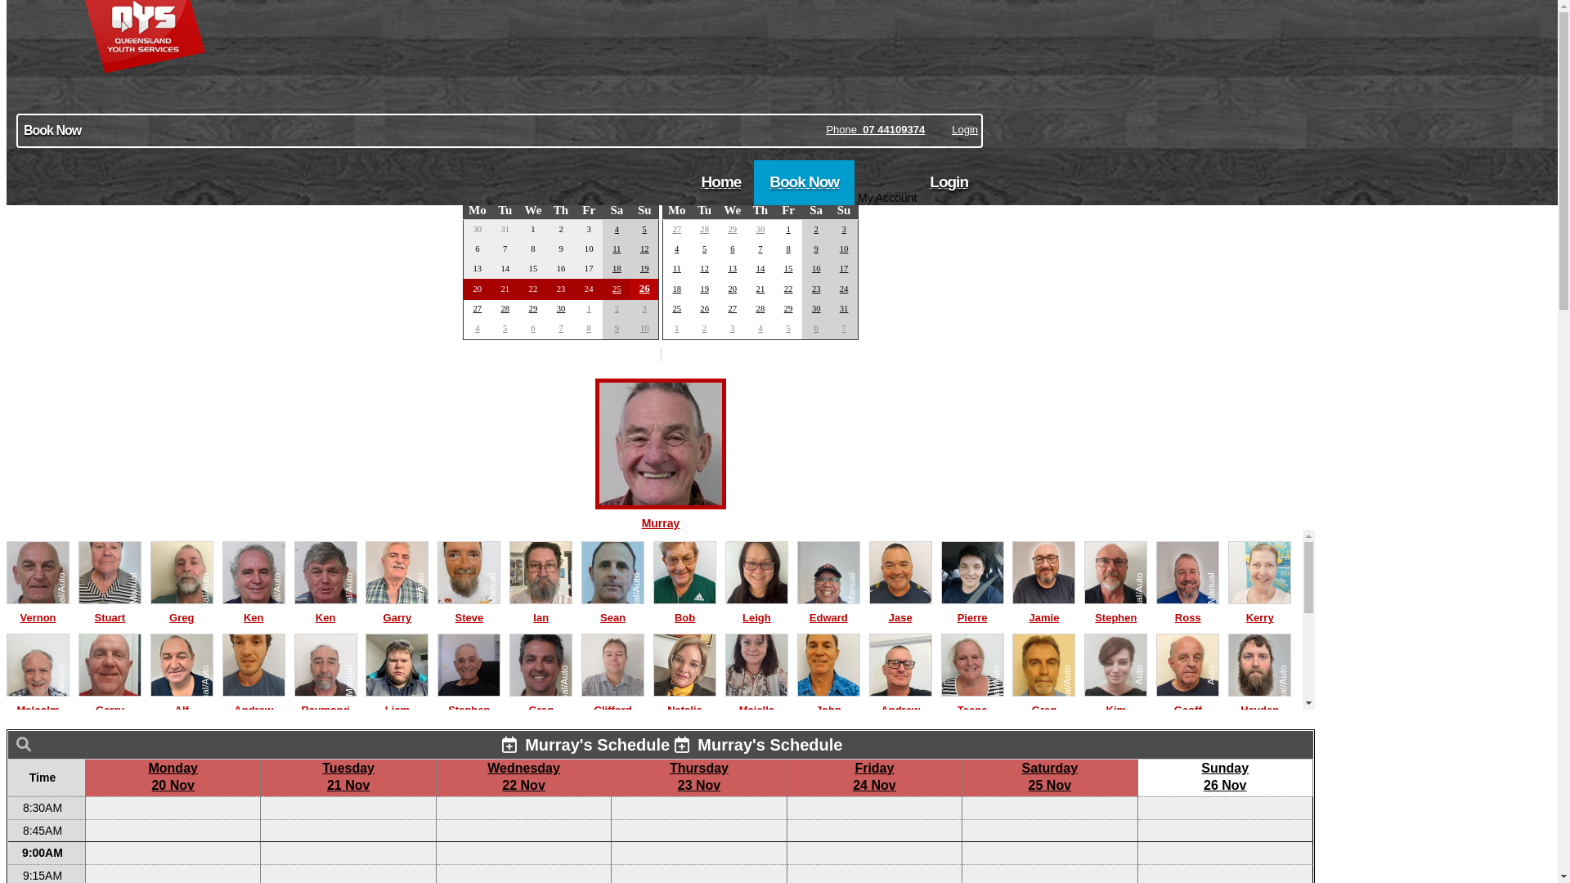  I want to click on 27, so click(478, 309).